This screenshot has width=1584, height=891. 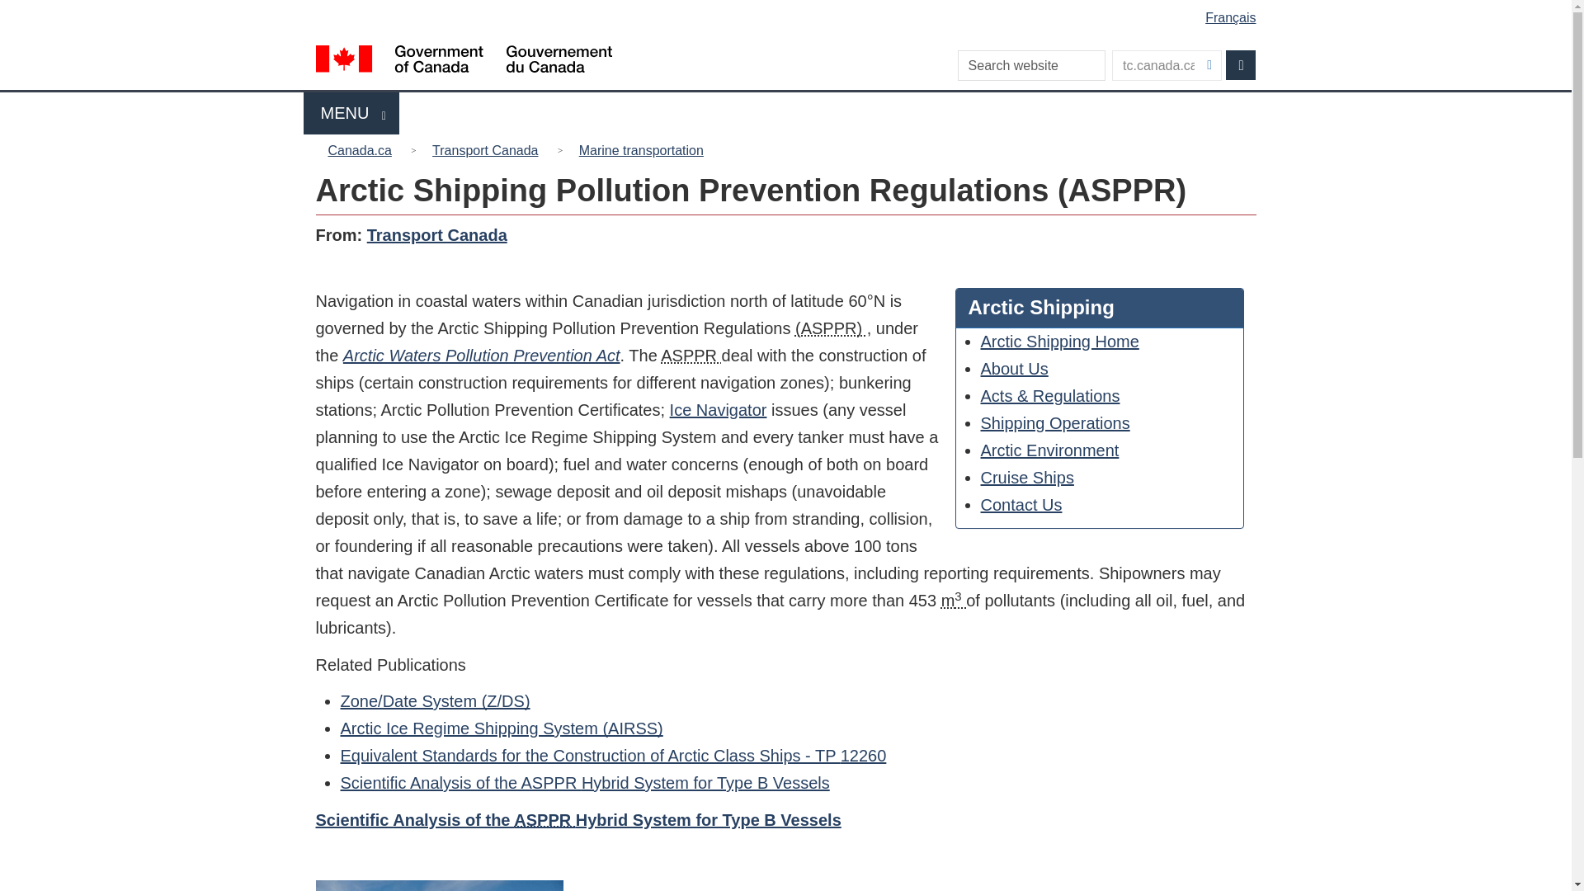 I want to click on Search, so click(x=830, y=328).